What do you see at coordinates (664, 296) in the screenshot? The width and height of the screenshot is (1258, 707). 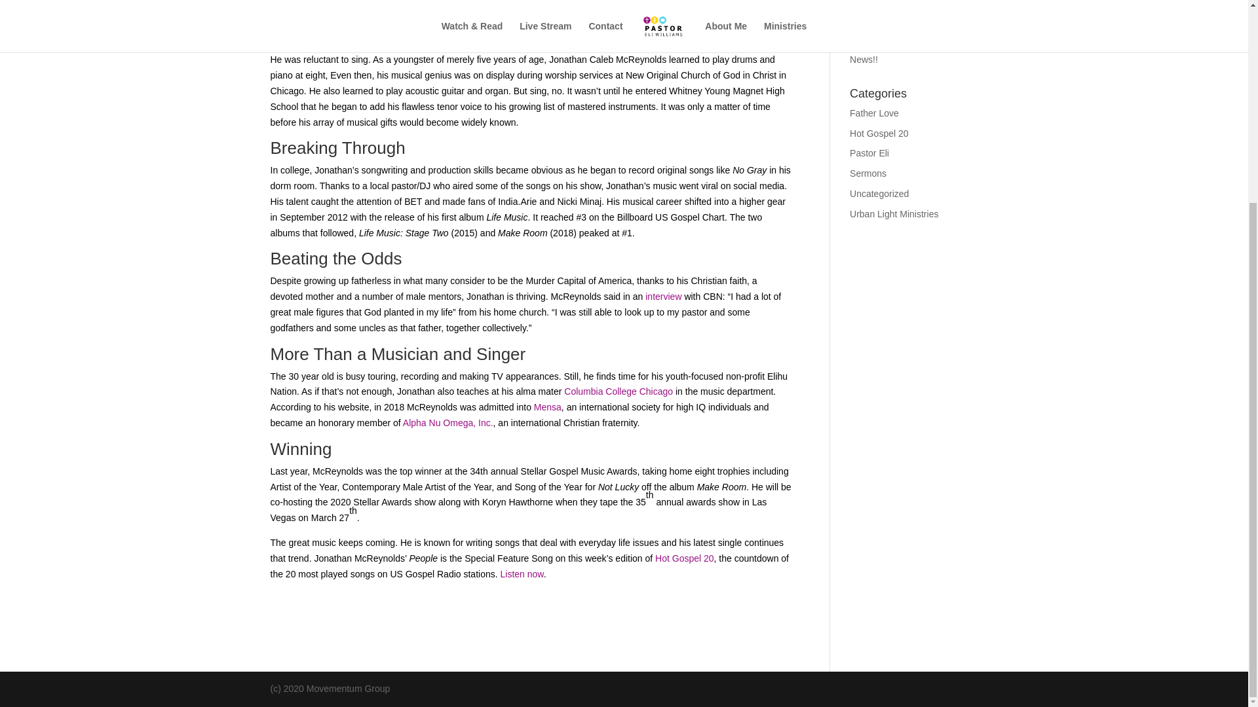 I see `interview` at bounding box center [664, 296].